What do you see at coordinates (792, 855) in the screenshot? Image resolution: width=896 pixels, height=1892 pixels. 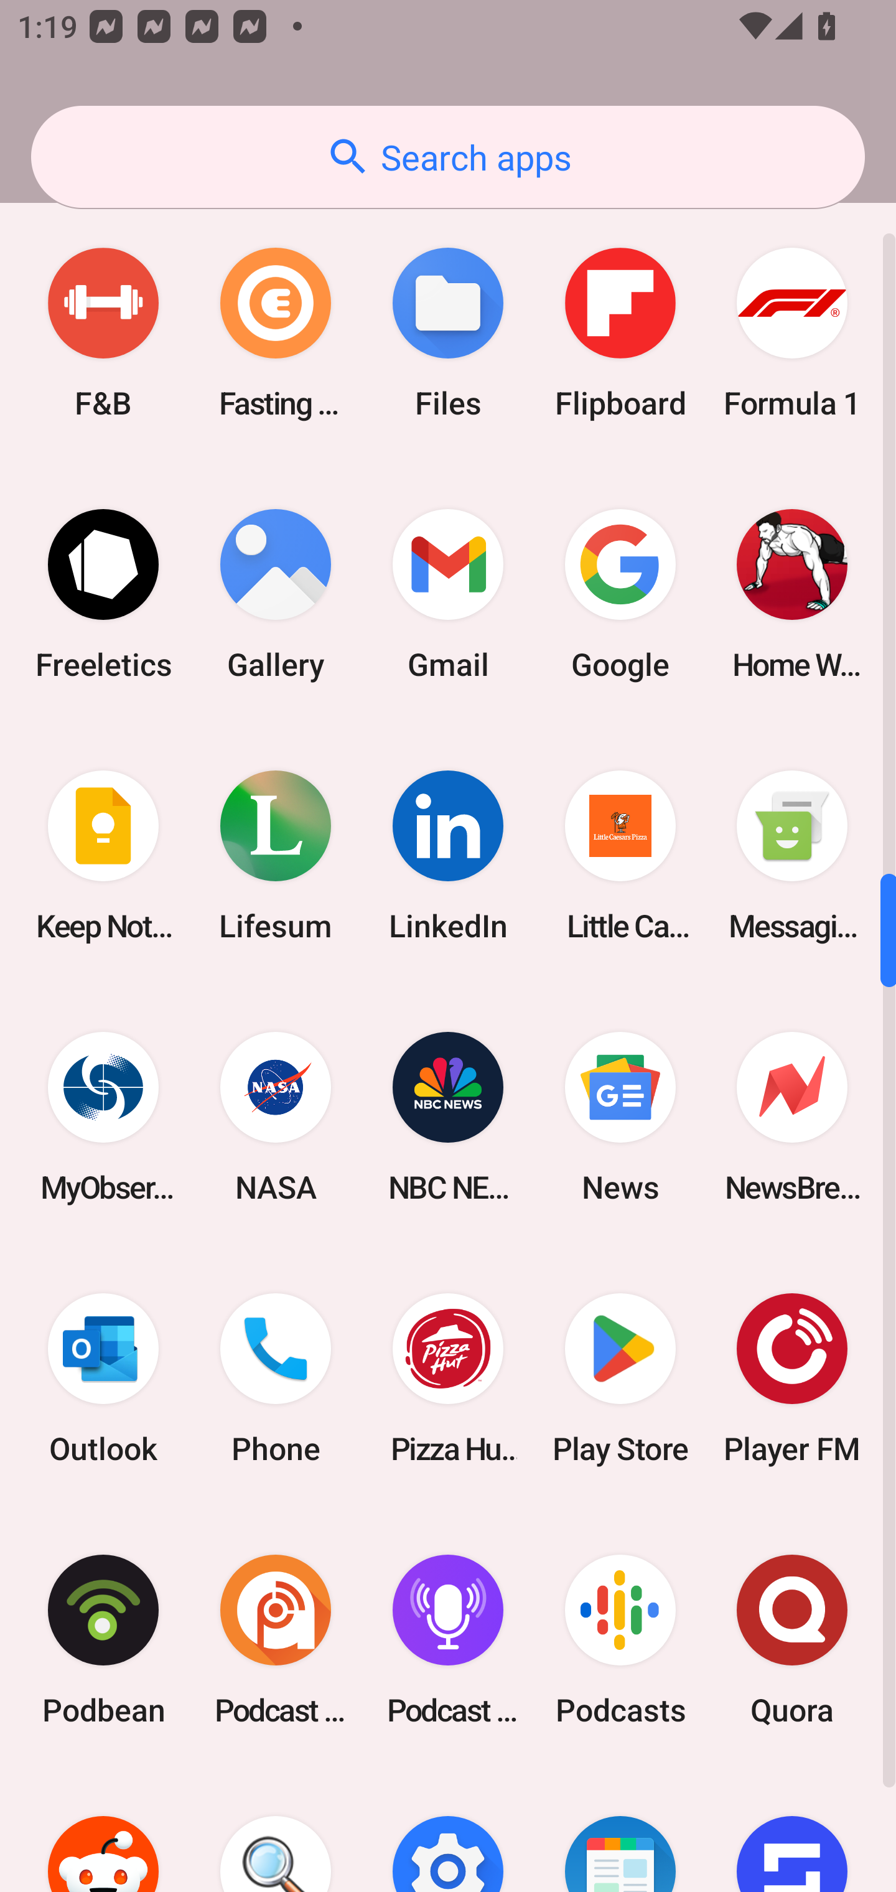 I see `Messaging` at bounding box center [792, 855].